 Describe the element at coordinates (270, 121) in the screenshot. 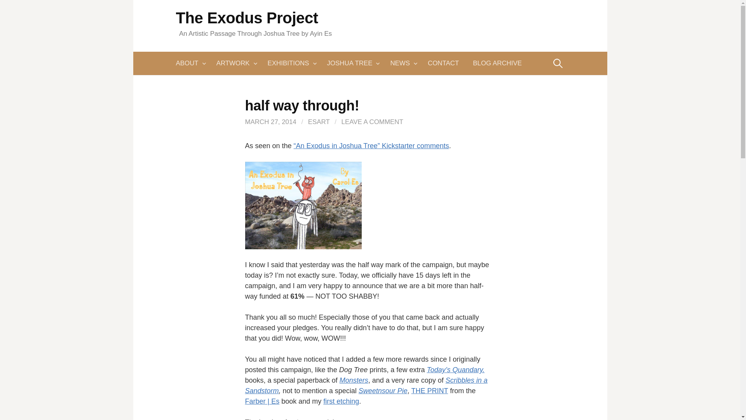

I see `MARCH 27, 2014` at that location.